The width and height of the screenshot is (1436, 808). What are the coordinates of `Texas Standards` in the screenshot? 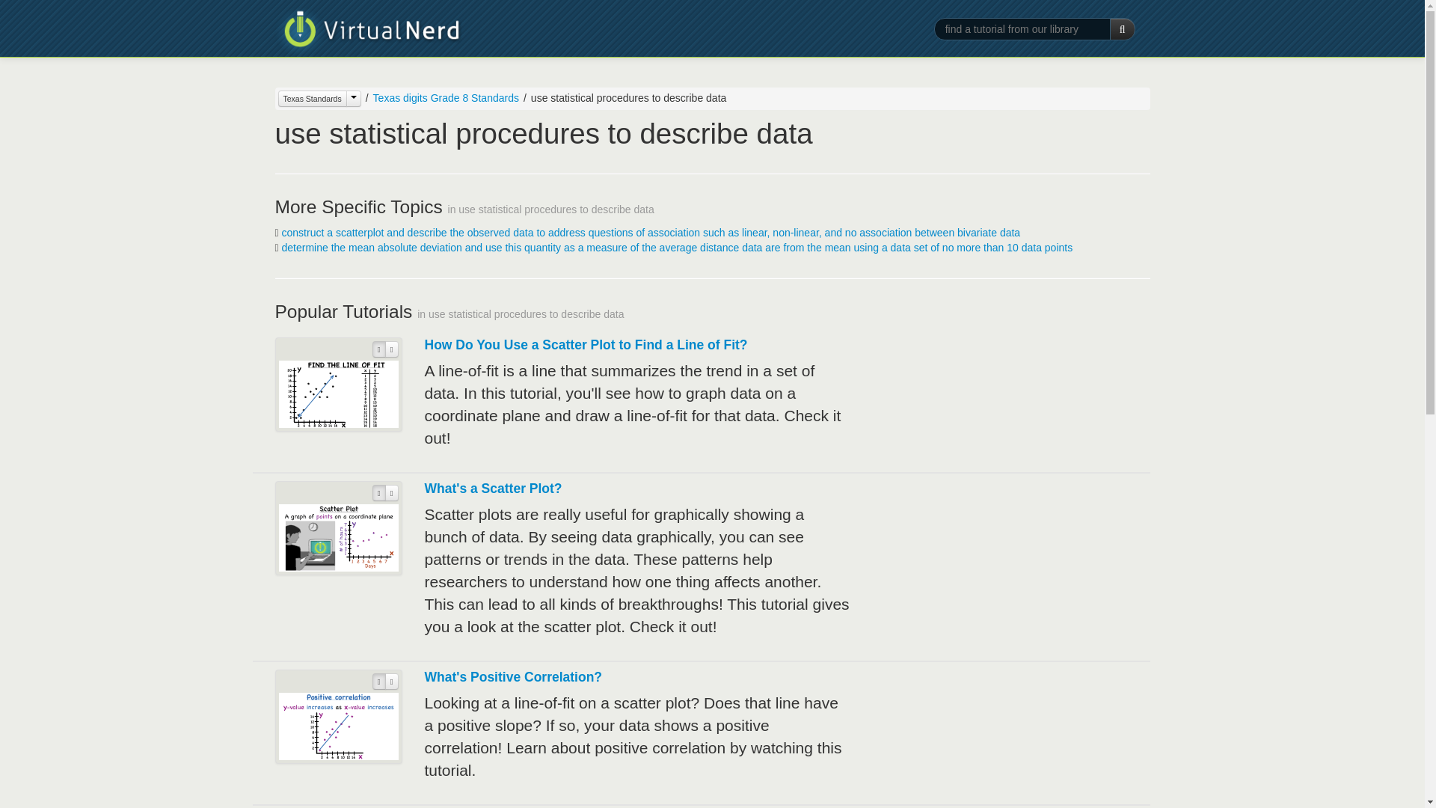 It's located at (313, 98).